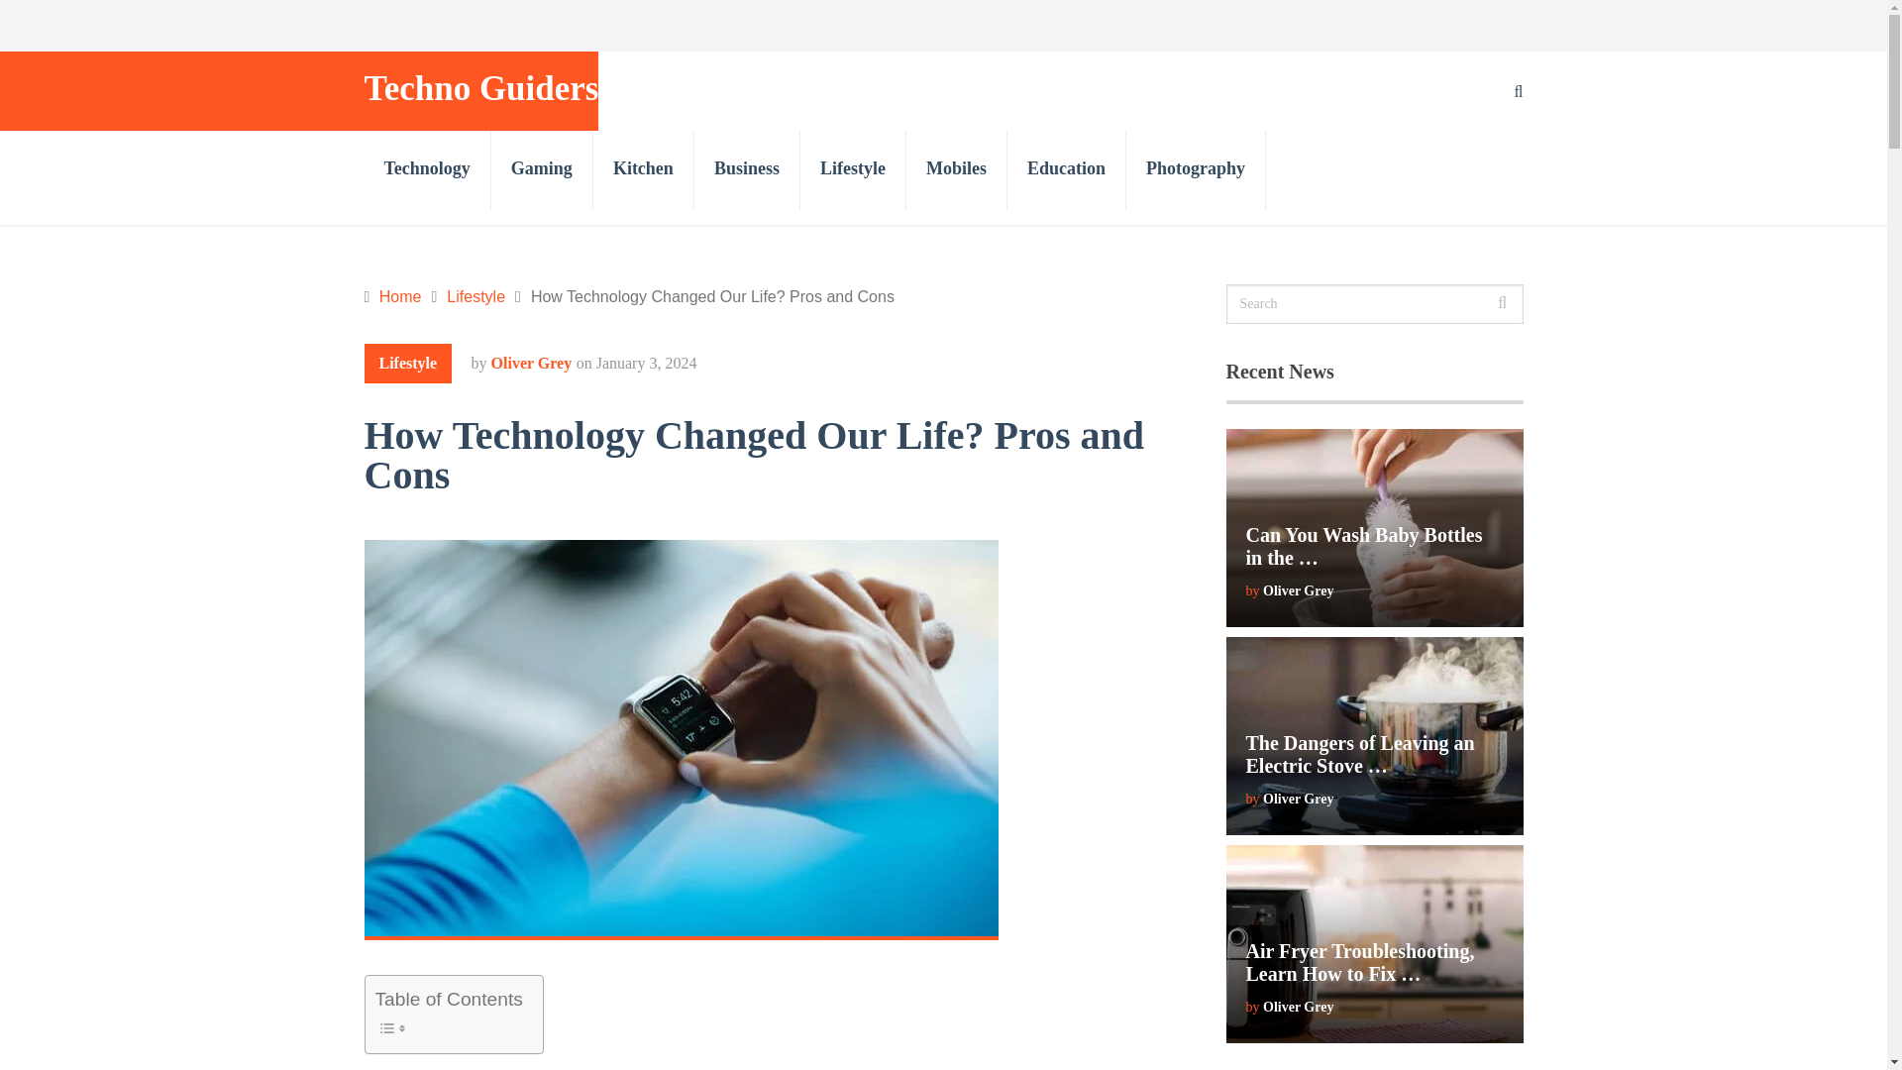 This screenshot has height=1070, width=1902. I want to click on Oliver Grey, so click(1298, 1007).